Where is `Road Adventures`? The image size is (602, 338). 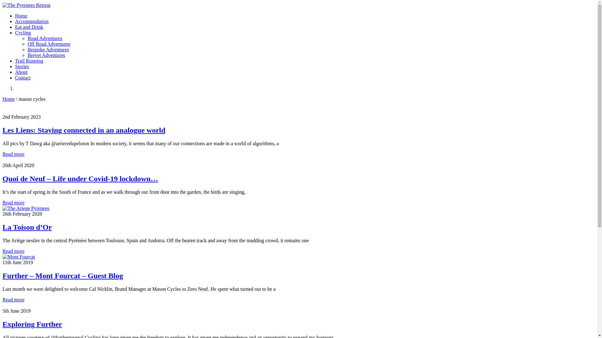
Road Adventures is located at coordinates (45, 38).